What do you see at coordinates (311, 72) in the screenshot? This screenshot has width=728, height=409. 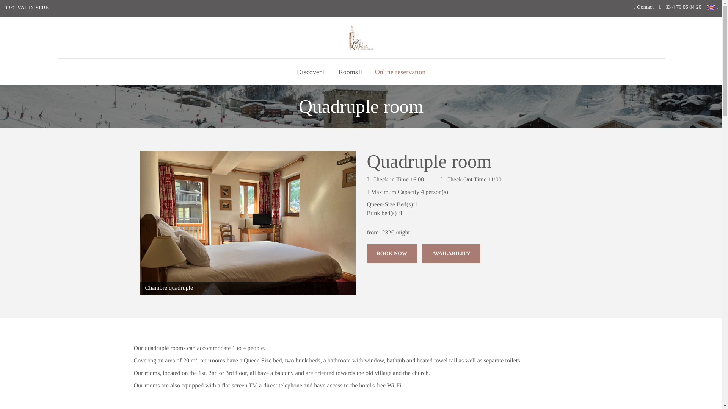 I see `Discover` at bounding box center [311, 72].